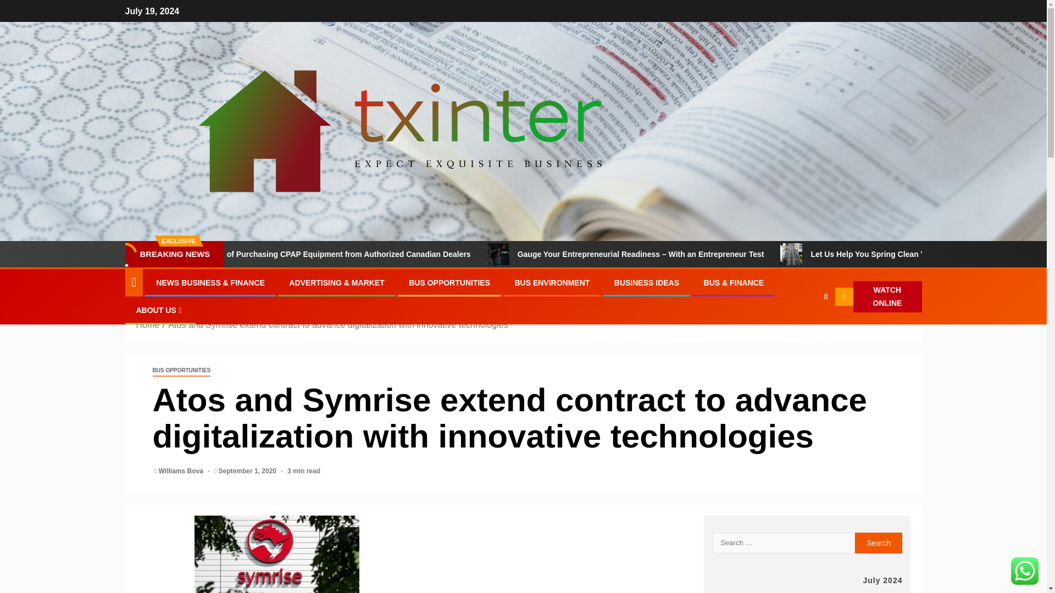  What do you see at coordinates (804, 331) in the screenshot?
I see `Search` at bounding box center [804, 331].